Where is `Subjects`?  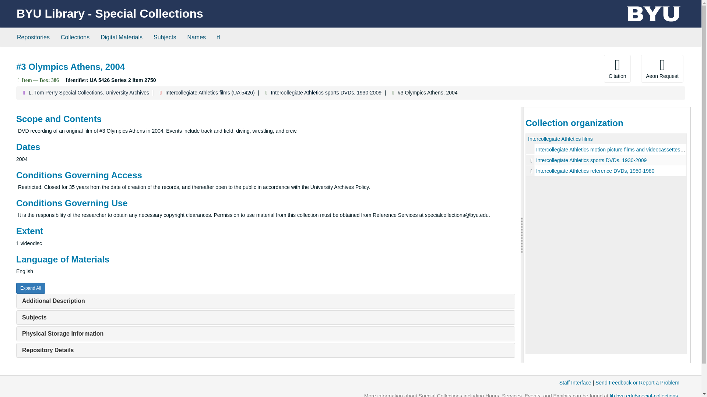
Subjects is located at coordinates (34, 317).